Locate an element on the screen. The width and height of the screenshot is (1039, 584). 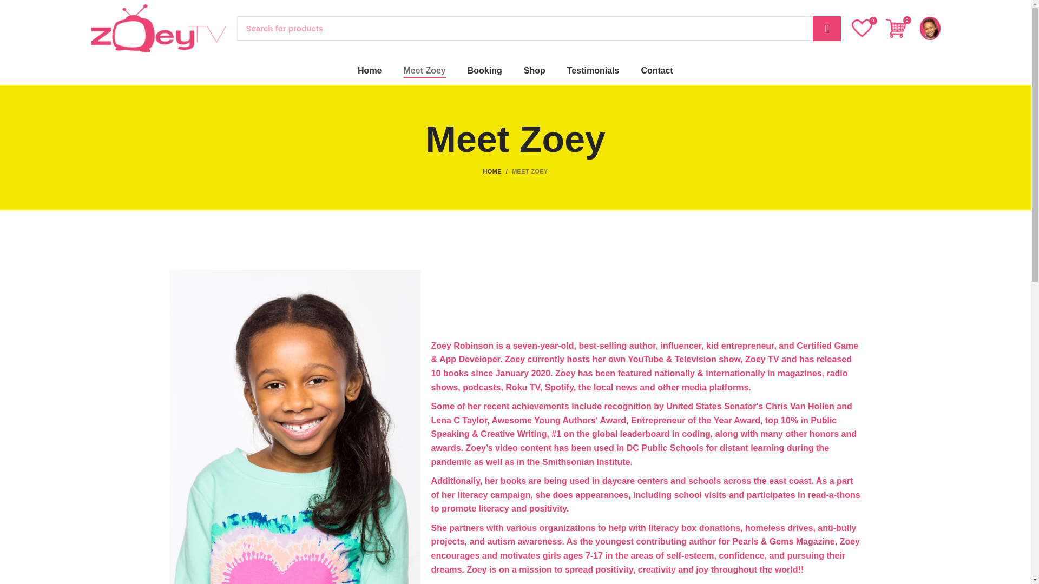
Contact is located at coordinates (656, 71).